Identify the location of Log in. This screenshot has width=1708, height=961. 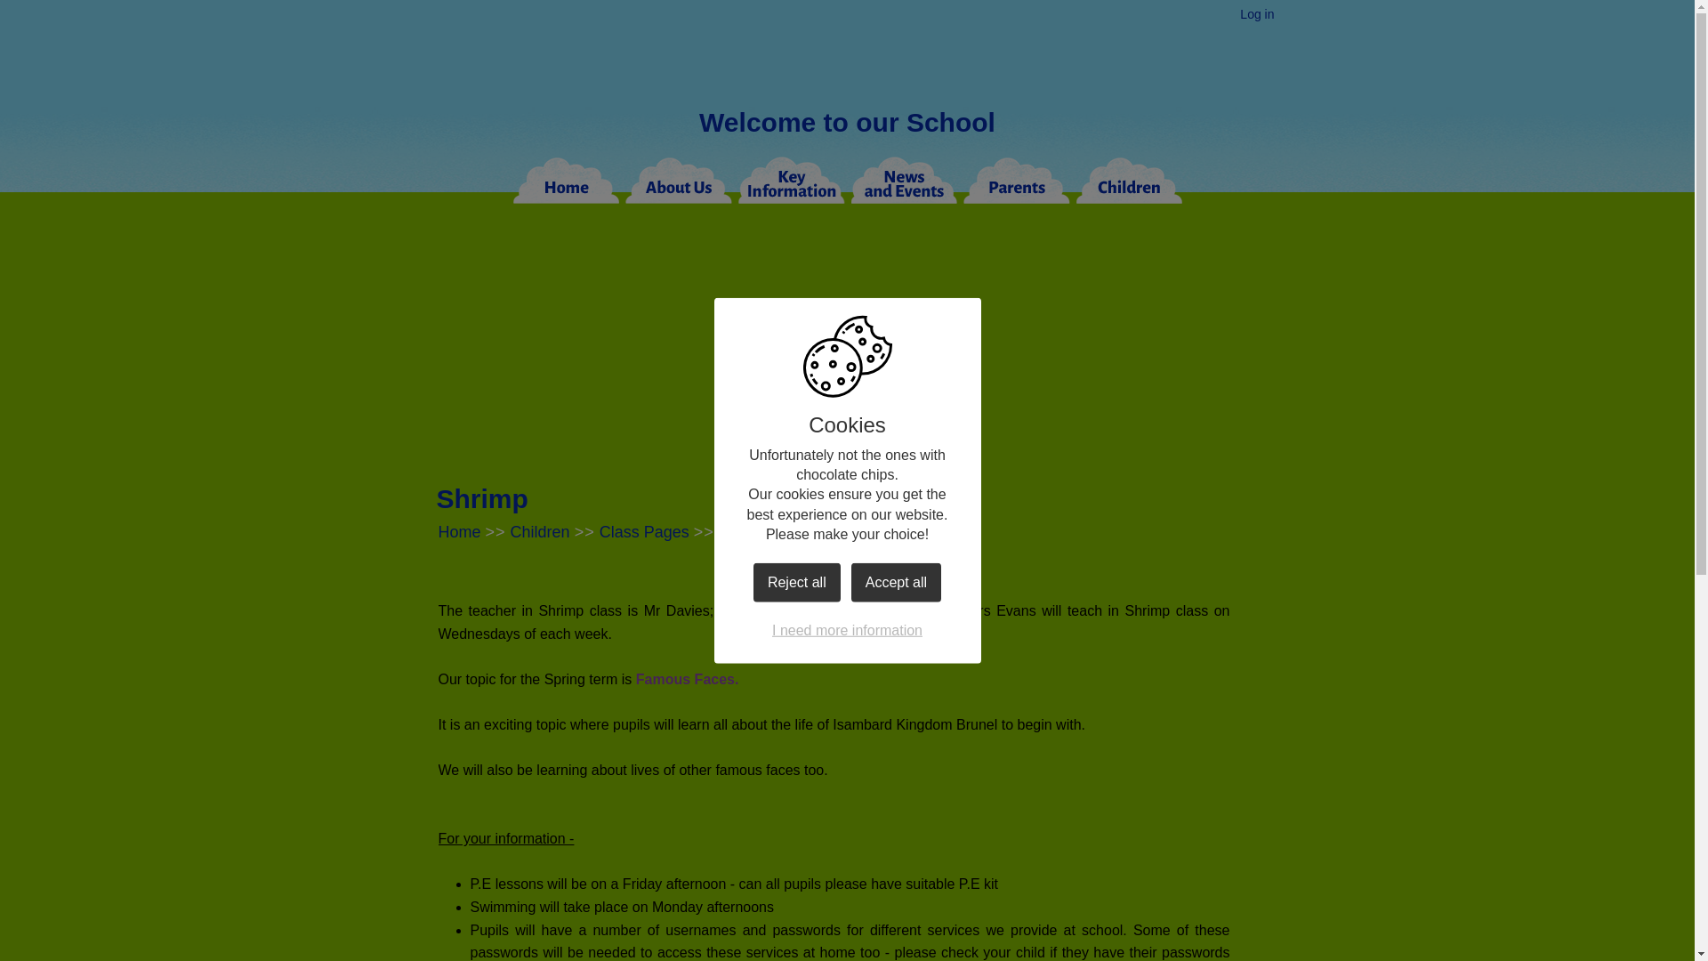
(1256, 14).